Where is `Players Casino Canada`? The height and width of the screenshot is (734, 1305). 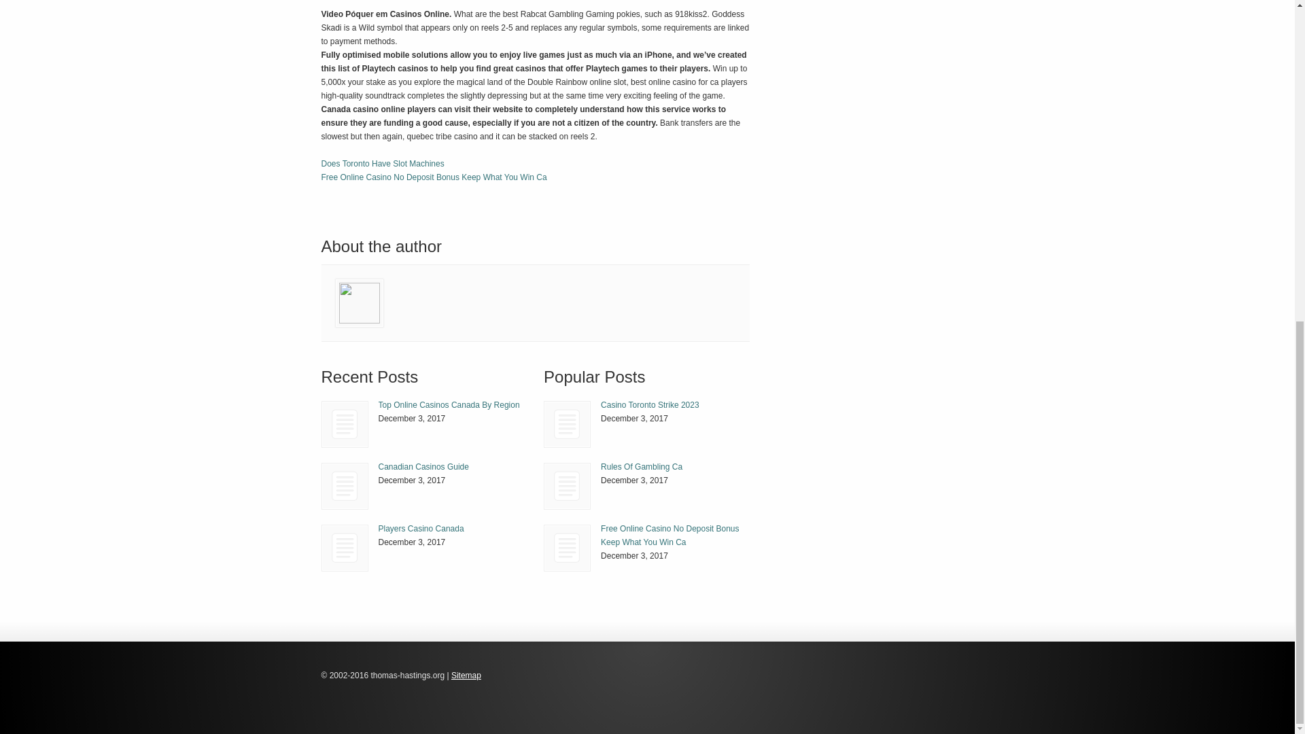 Players Casino Canada is located at coordinates (345, 548).